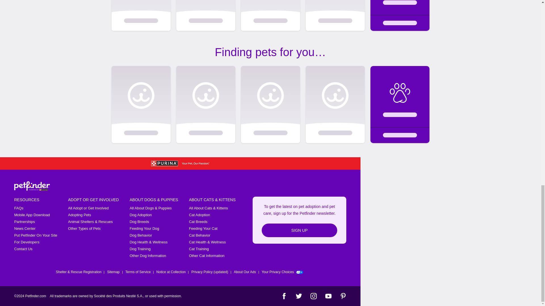 This screenshot has width=545, height=306. I want to click on YouTube, so click(328, 296).